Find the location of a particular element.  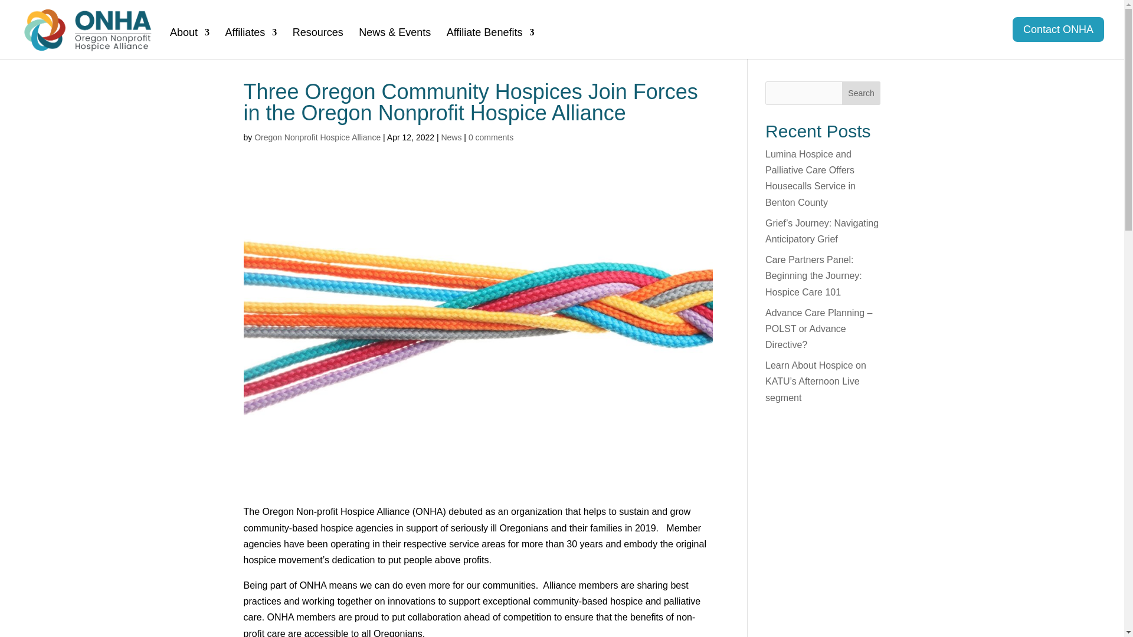

Oregon Nonprofit Hospice Alliance is located at coordinates (317, 137).